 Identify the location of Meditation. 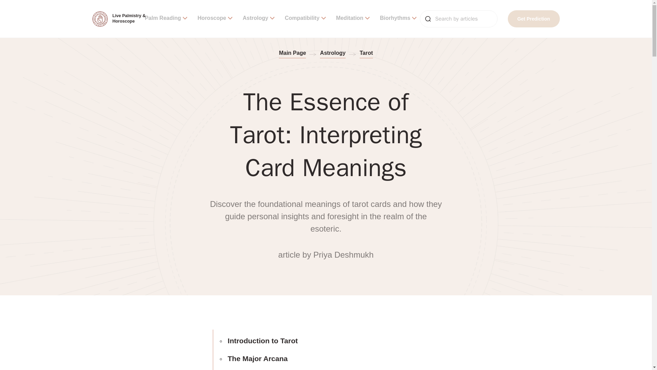
(352, 18).